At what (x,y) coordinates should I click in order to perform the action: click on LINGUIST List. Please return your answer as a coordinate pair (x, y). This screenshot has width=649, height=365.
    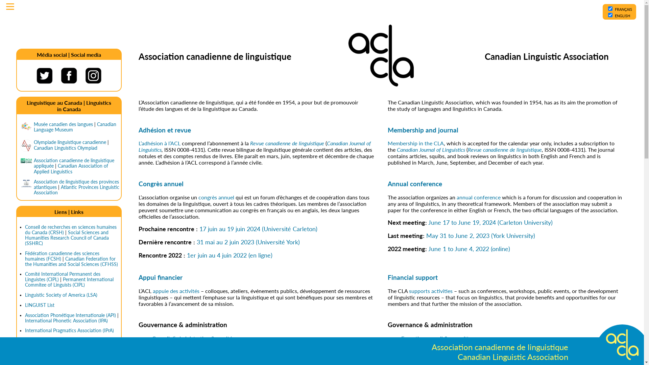
    Looking at the image, I should click on (40, 305).